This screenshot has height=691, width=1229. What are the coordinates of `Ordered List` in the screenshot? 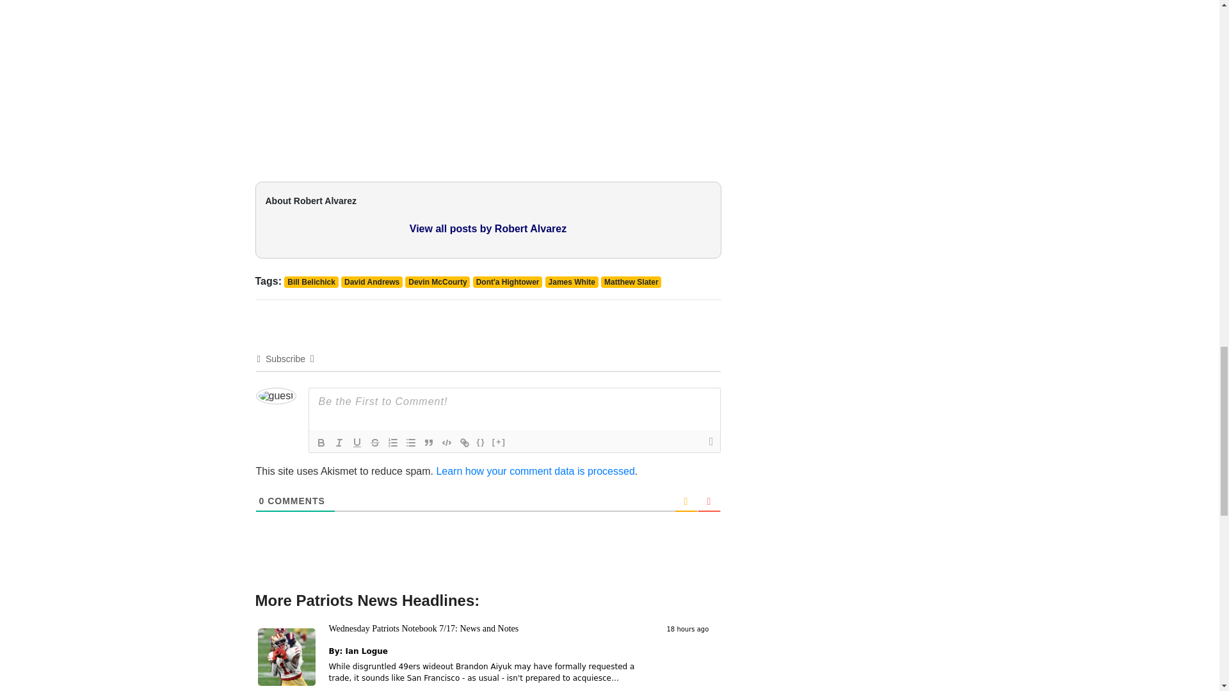 It's located at (392, 443).